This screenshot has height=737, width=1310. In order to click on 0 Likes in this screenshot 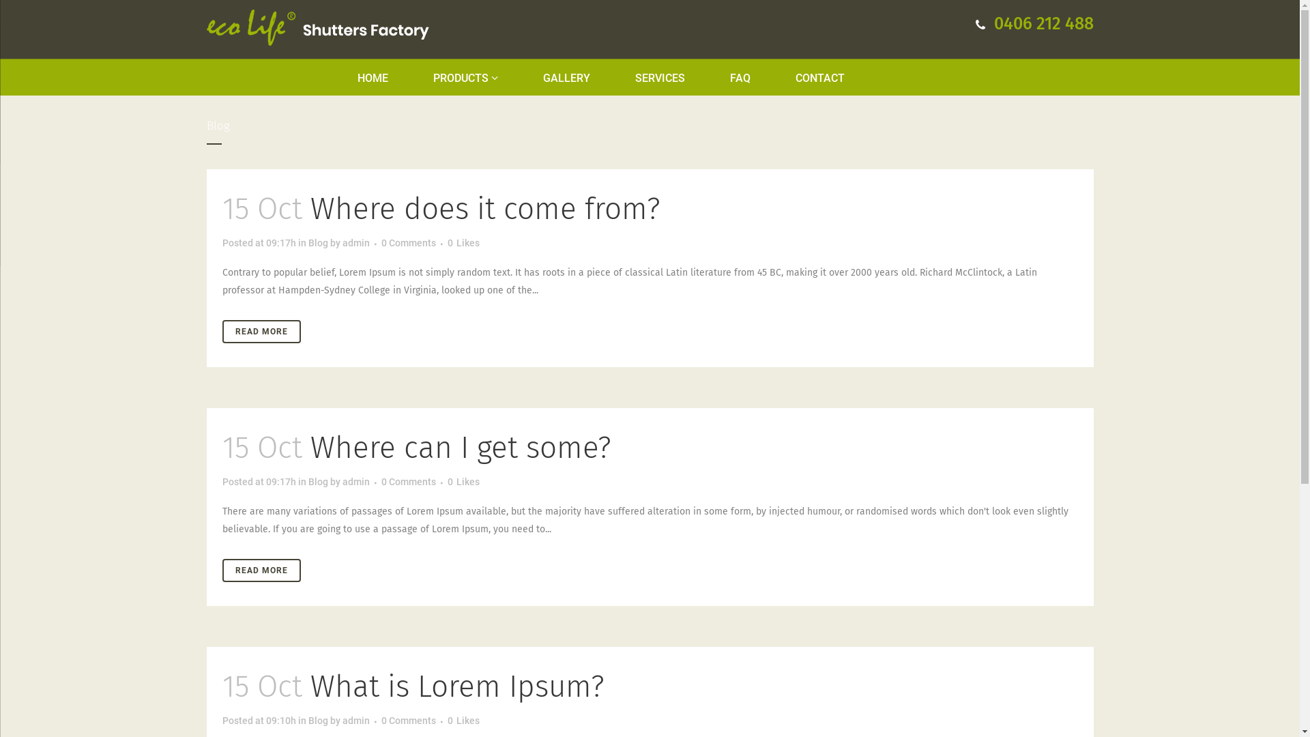, I will do `click(464, 482)`.